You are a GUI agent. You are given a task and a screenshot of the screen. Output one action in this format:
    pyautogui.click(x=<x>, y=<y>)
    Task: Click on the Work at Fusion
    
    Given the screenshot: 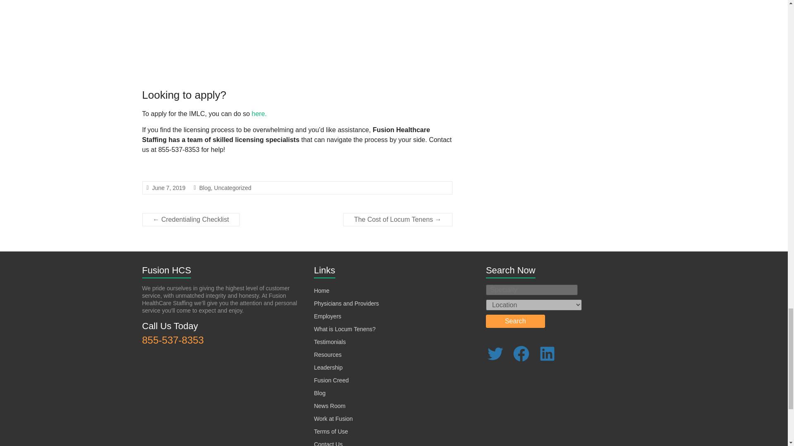 What is the action you would take?
    pyautogui.click(x=333, y=418)
    